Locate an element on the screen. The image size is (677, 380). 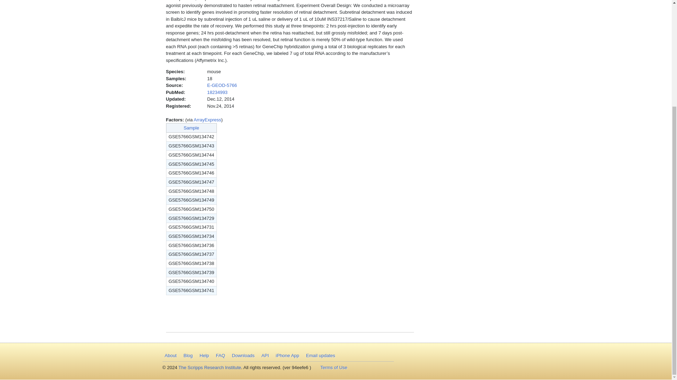
FAQ is located at coordinates (221, 356).